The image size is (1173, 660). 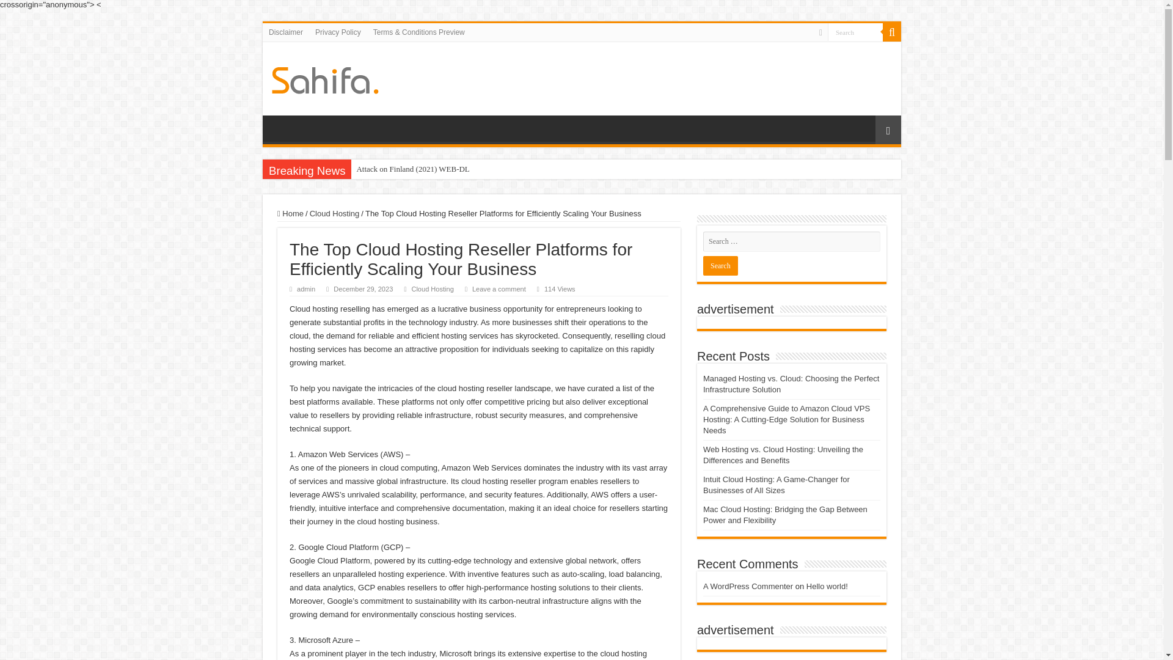 What do you see at coordinates (432, 288) in the screenshot?
I see `Cloud Hosting` at bounding box center [432, 288].